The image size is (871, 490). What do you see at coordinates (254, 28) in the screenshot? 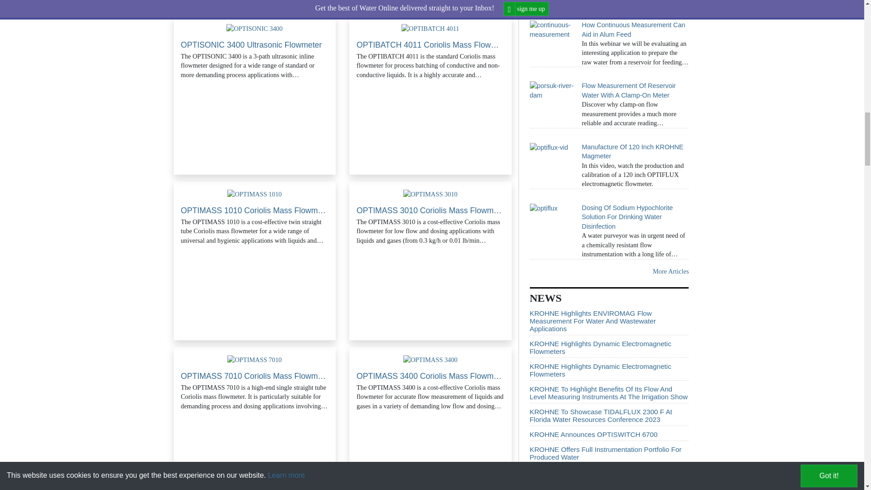
I see `OPTISONIC 3400 Ultrasonic Flowmeter` at bounding box center [254, 28].